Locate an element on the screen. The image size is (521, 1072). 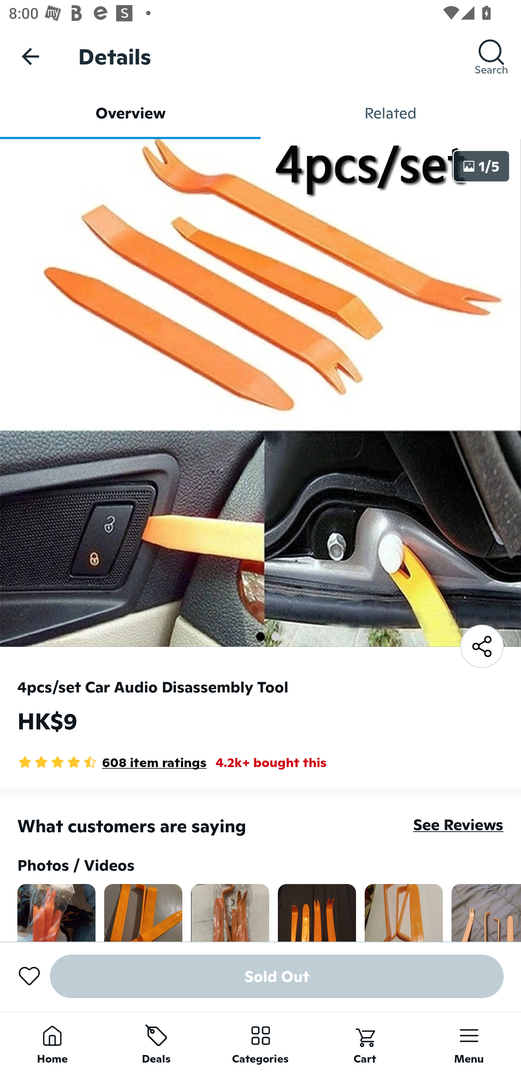
See Reviews is located at coordinates (458, 825).